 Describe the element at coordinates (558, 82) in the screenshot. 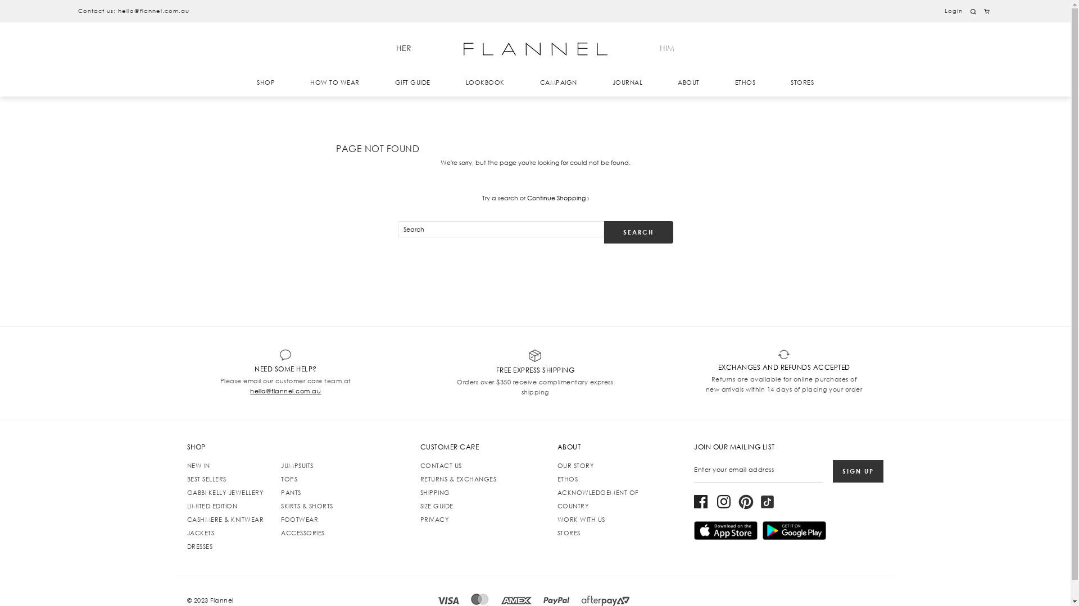

I see `CAMPAIGN` at that location.